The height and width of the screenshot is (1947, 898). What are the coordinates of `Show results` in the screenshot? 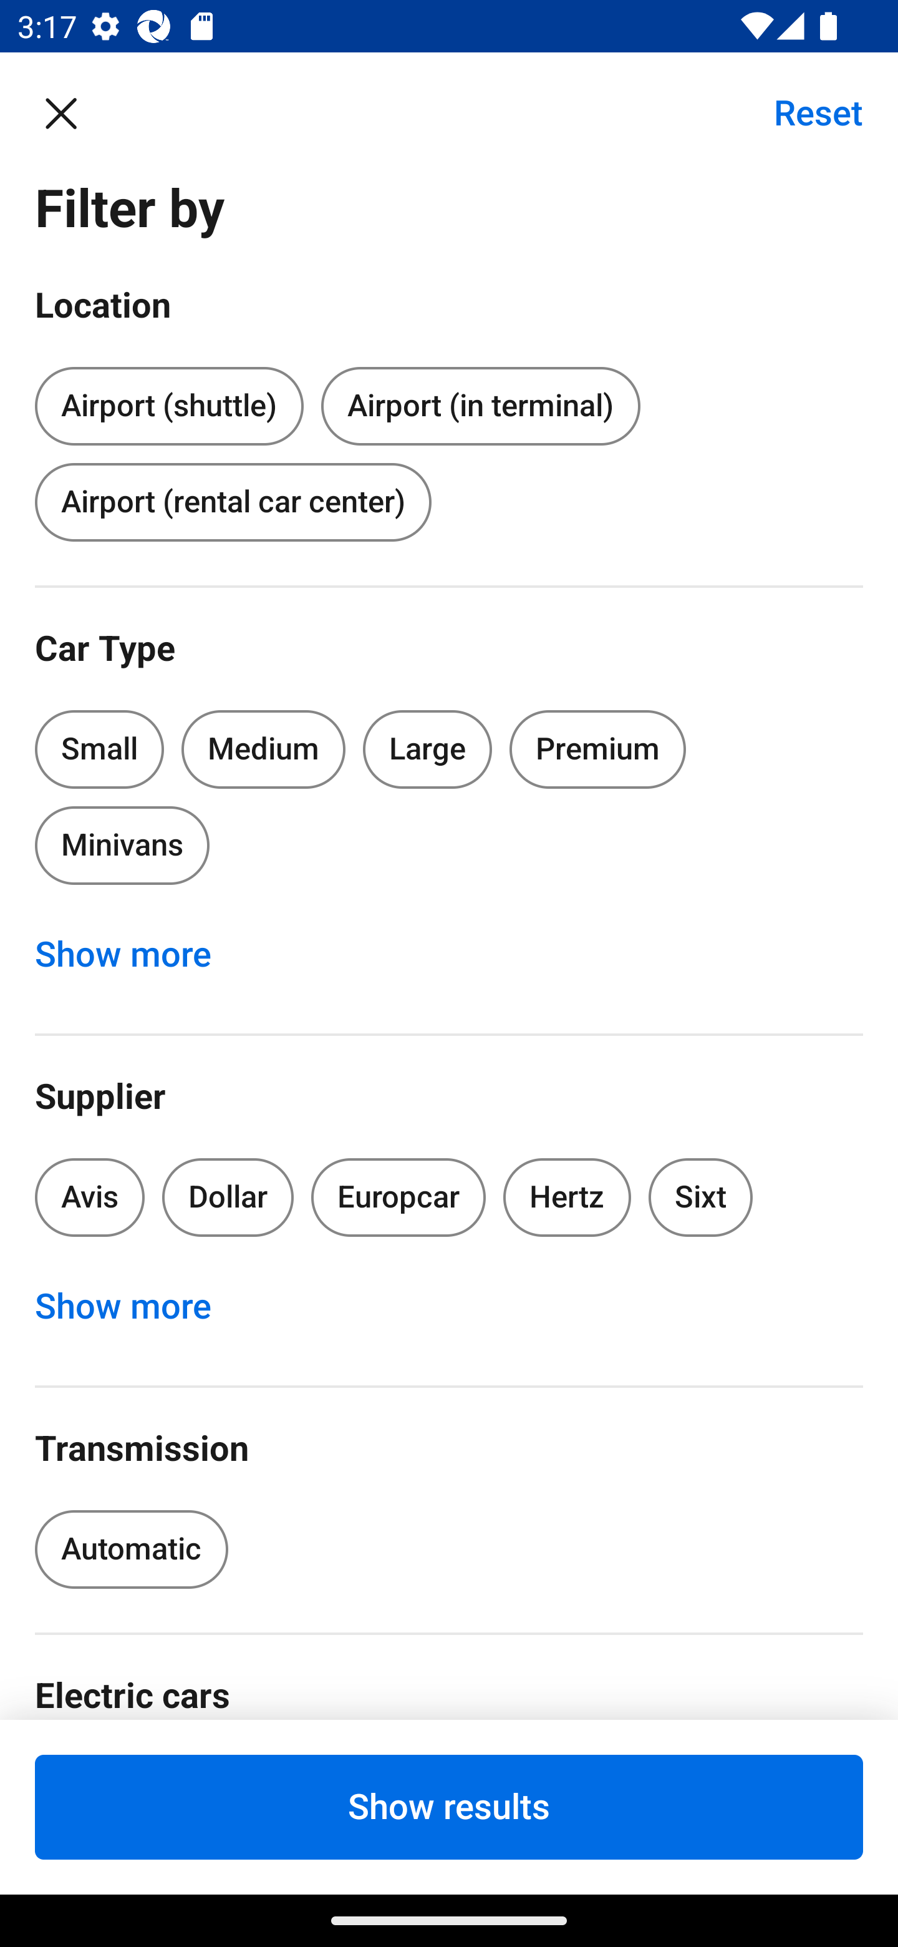 It's located at (449, 1807).